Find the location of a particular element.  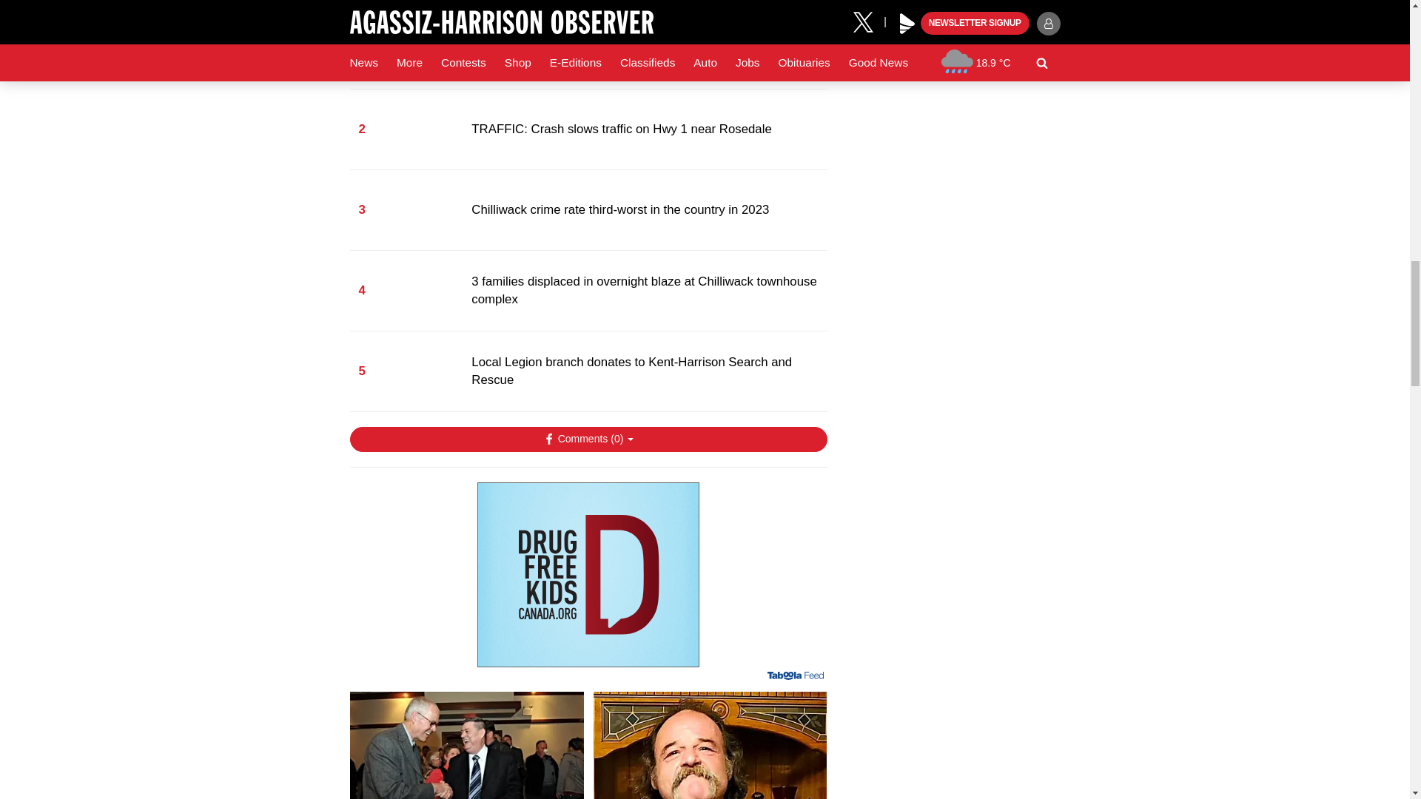

3rd party ad content is located at coordinates (588, 574).